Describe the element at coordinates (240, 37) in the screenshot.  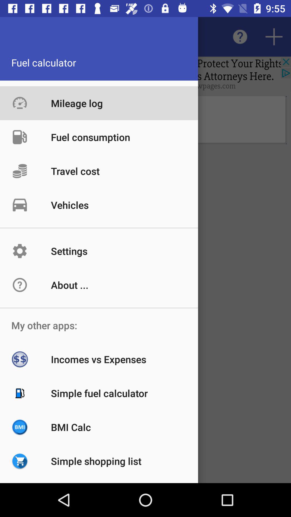
I see `go to second icon from top right corner` at that location.